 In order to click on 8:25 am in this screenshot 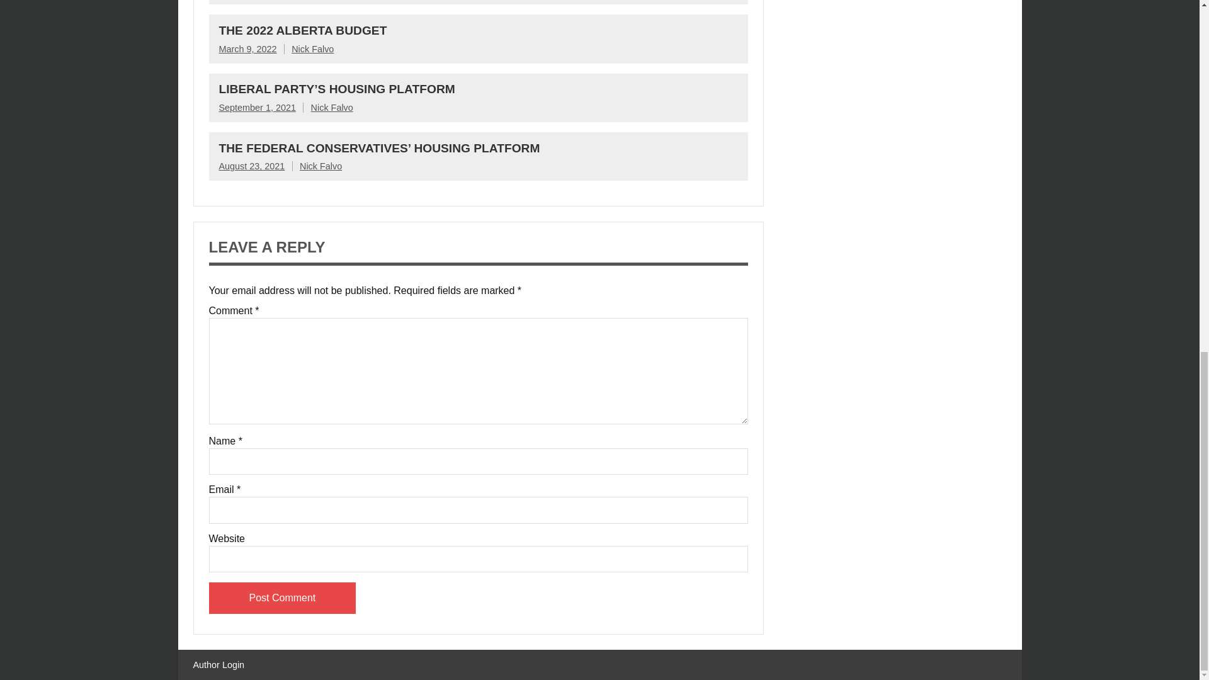, I will do `click(257, 108)`.